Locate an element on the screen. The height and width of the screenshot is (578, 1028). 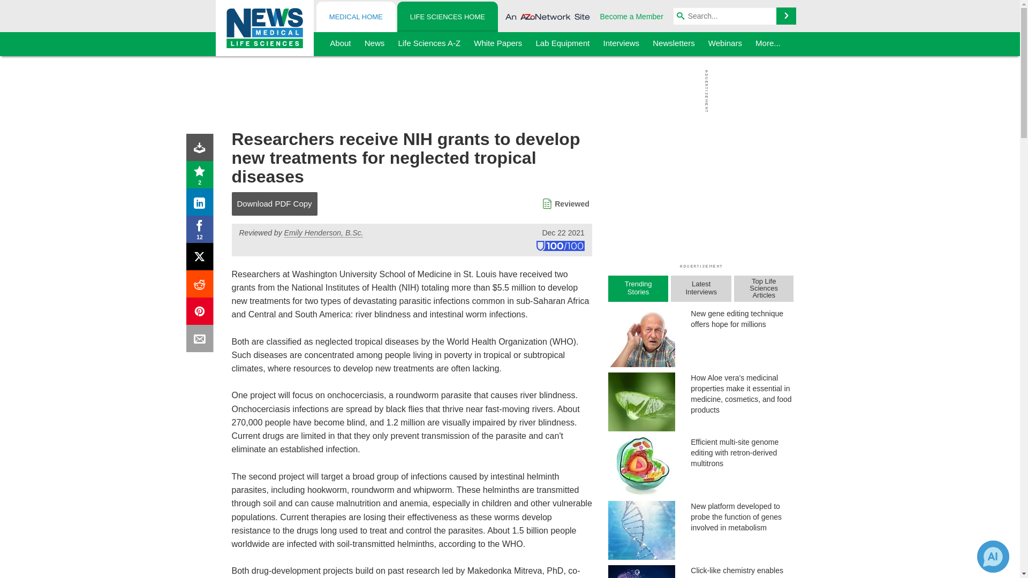
Reddit is located at coordinates (202, 286).